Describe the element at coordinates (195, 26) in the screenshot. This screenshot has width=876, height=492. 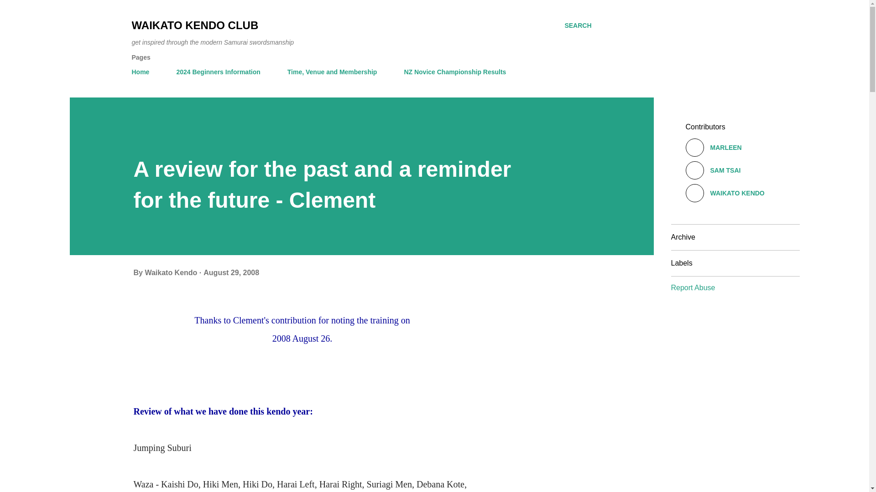
I see `WAIKATO KENDO CLUB` at that location.